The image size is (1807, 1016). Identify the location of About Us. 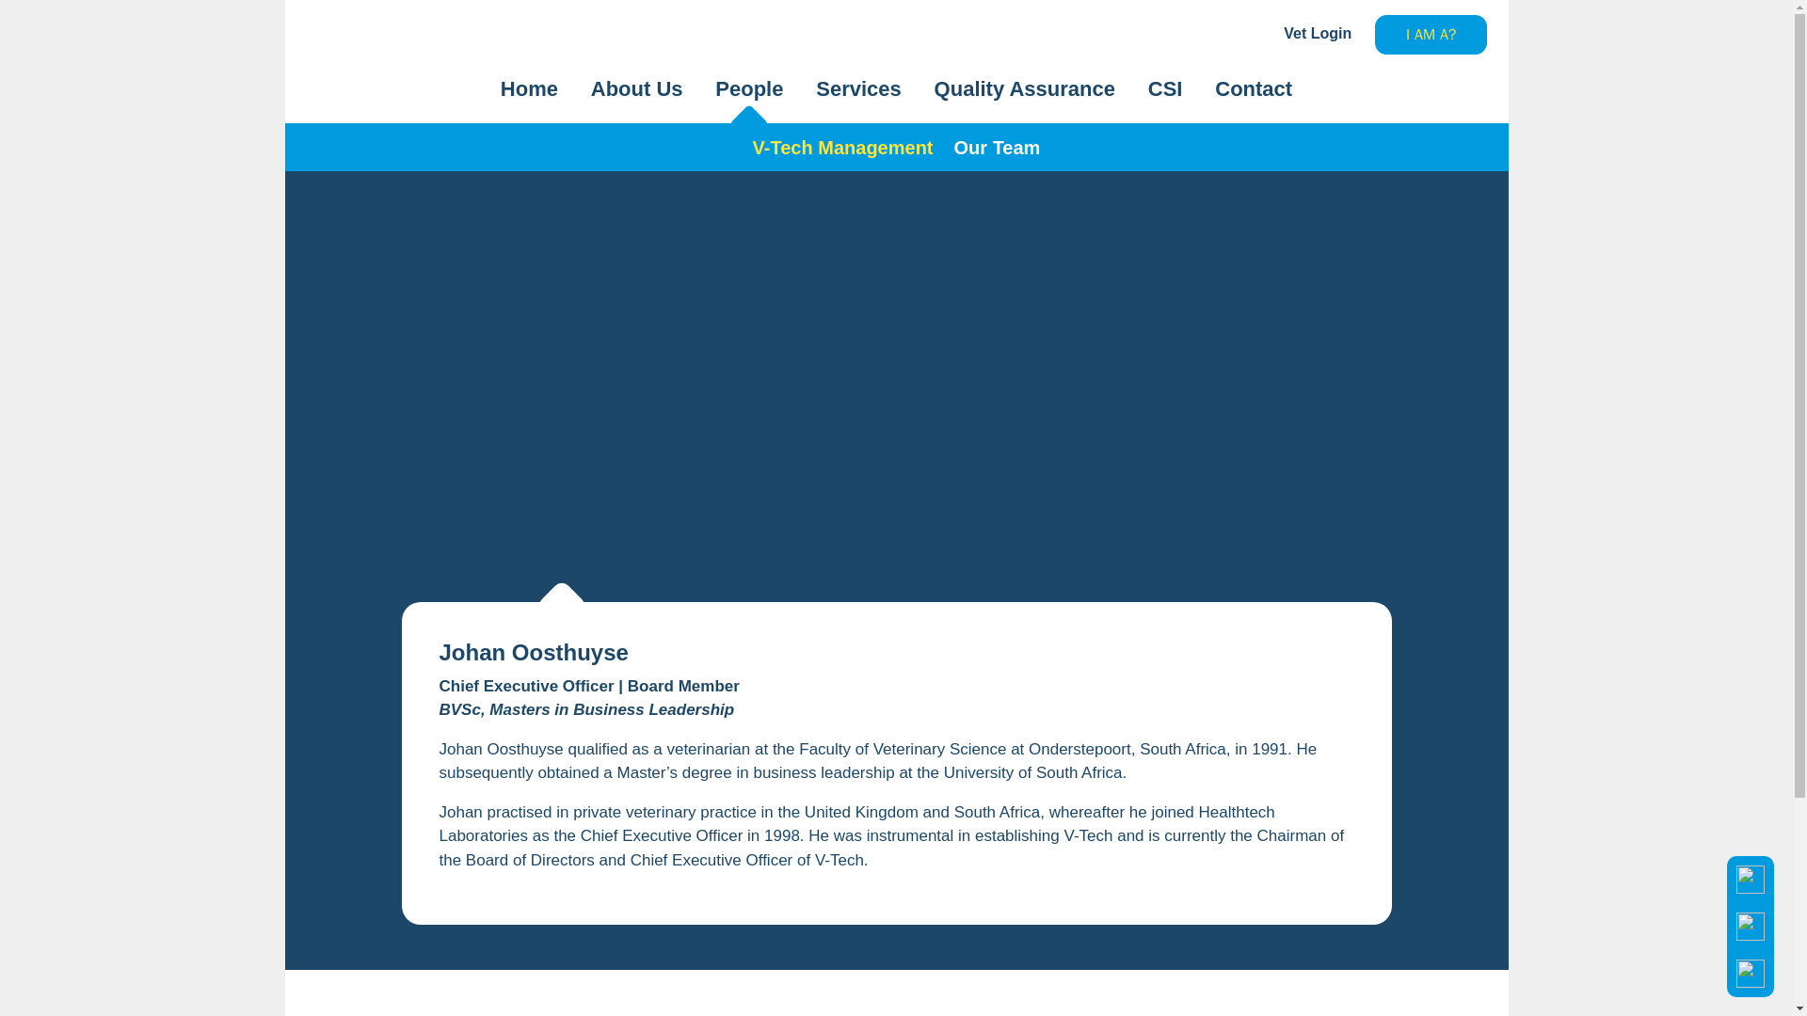
(636, 88).